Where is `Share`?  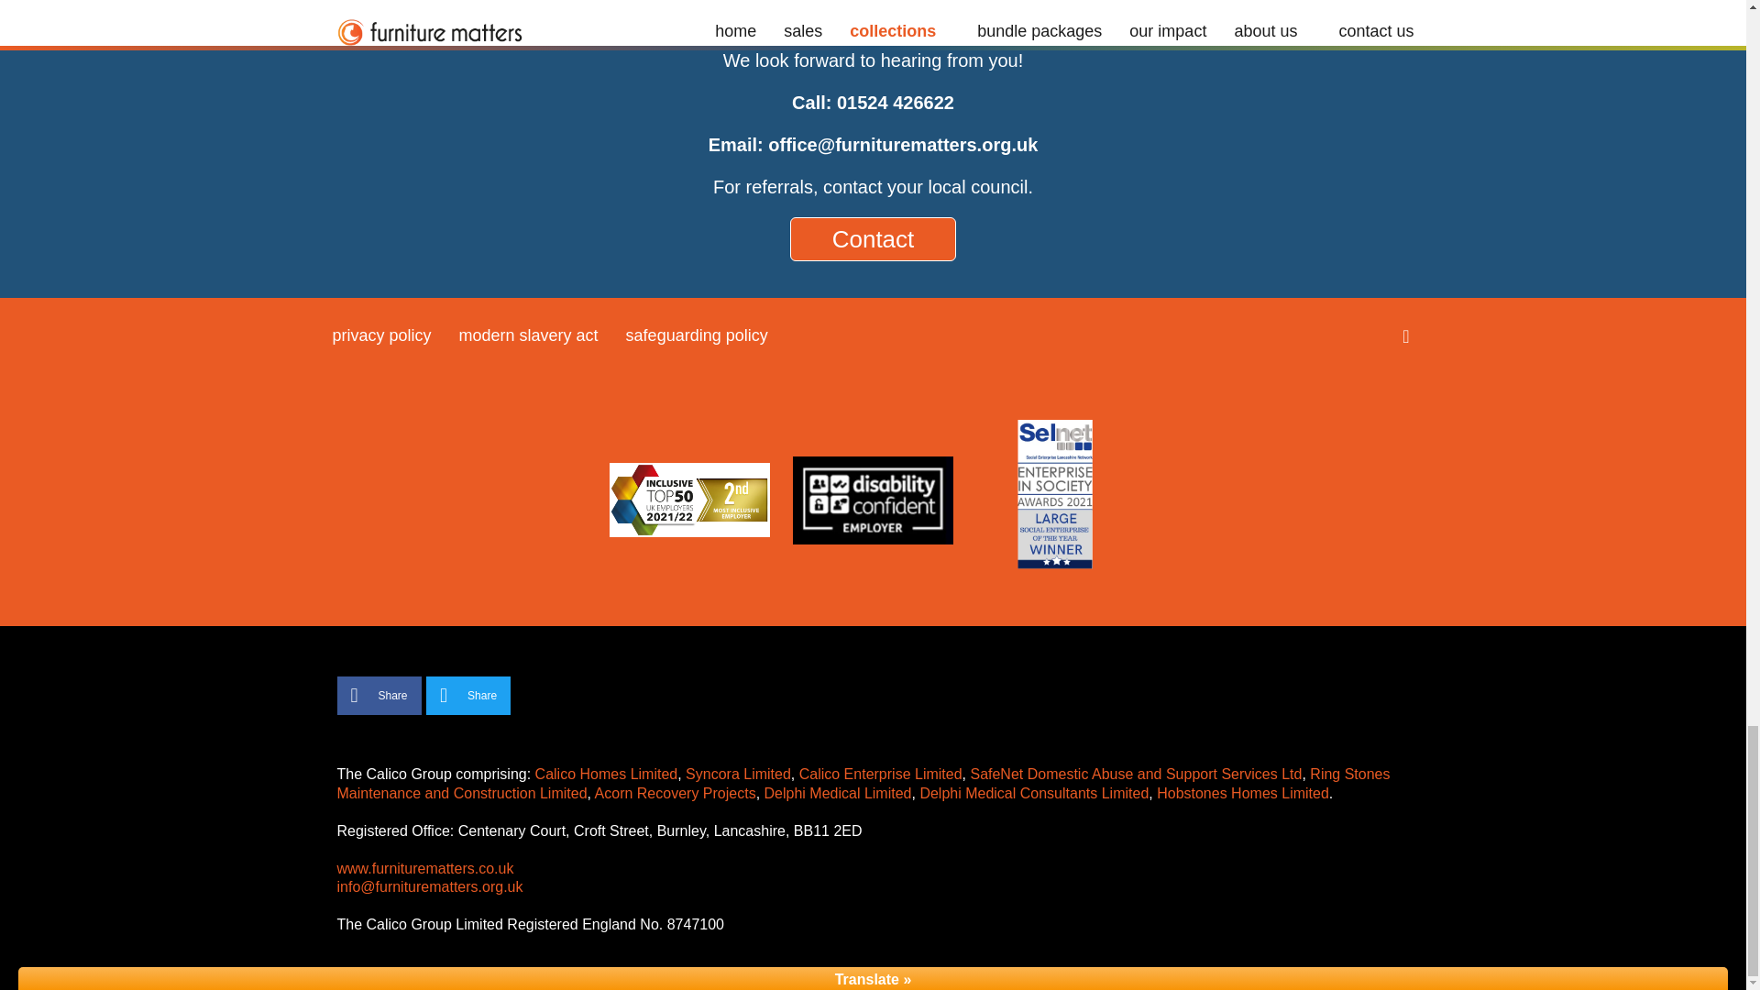 Share is located at coordinates (379, 695).